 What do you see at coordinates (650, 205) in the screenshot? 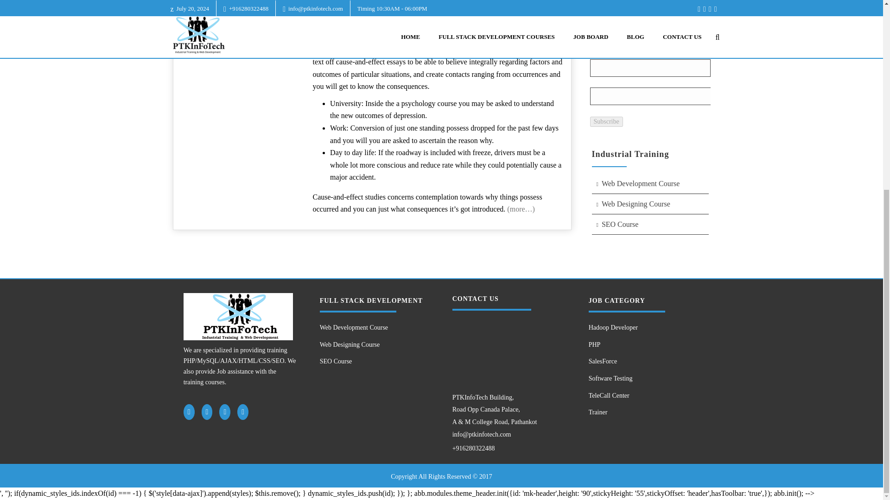
I see `Web Designing Course` at bounding box center [650, 205].